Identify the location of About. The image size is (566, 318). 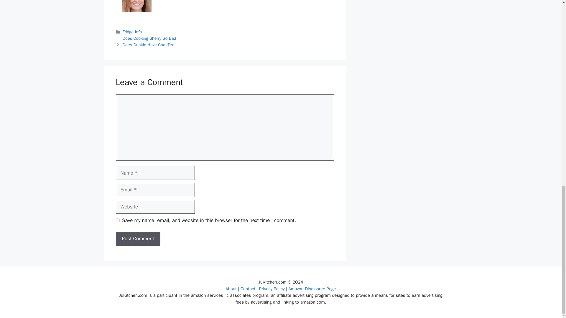
(231, 289).